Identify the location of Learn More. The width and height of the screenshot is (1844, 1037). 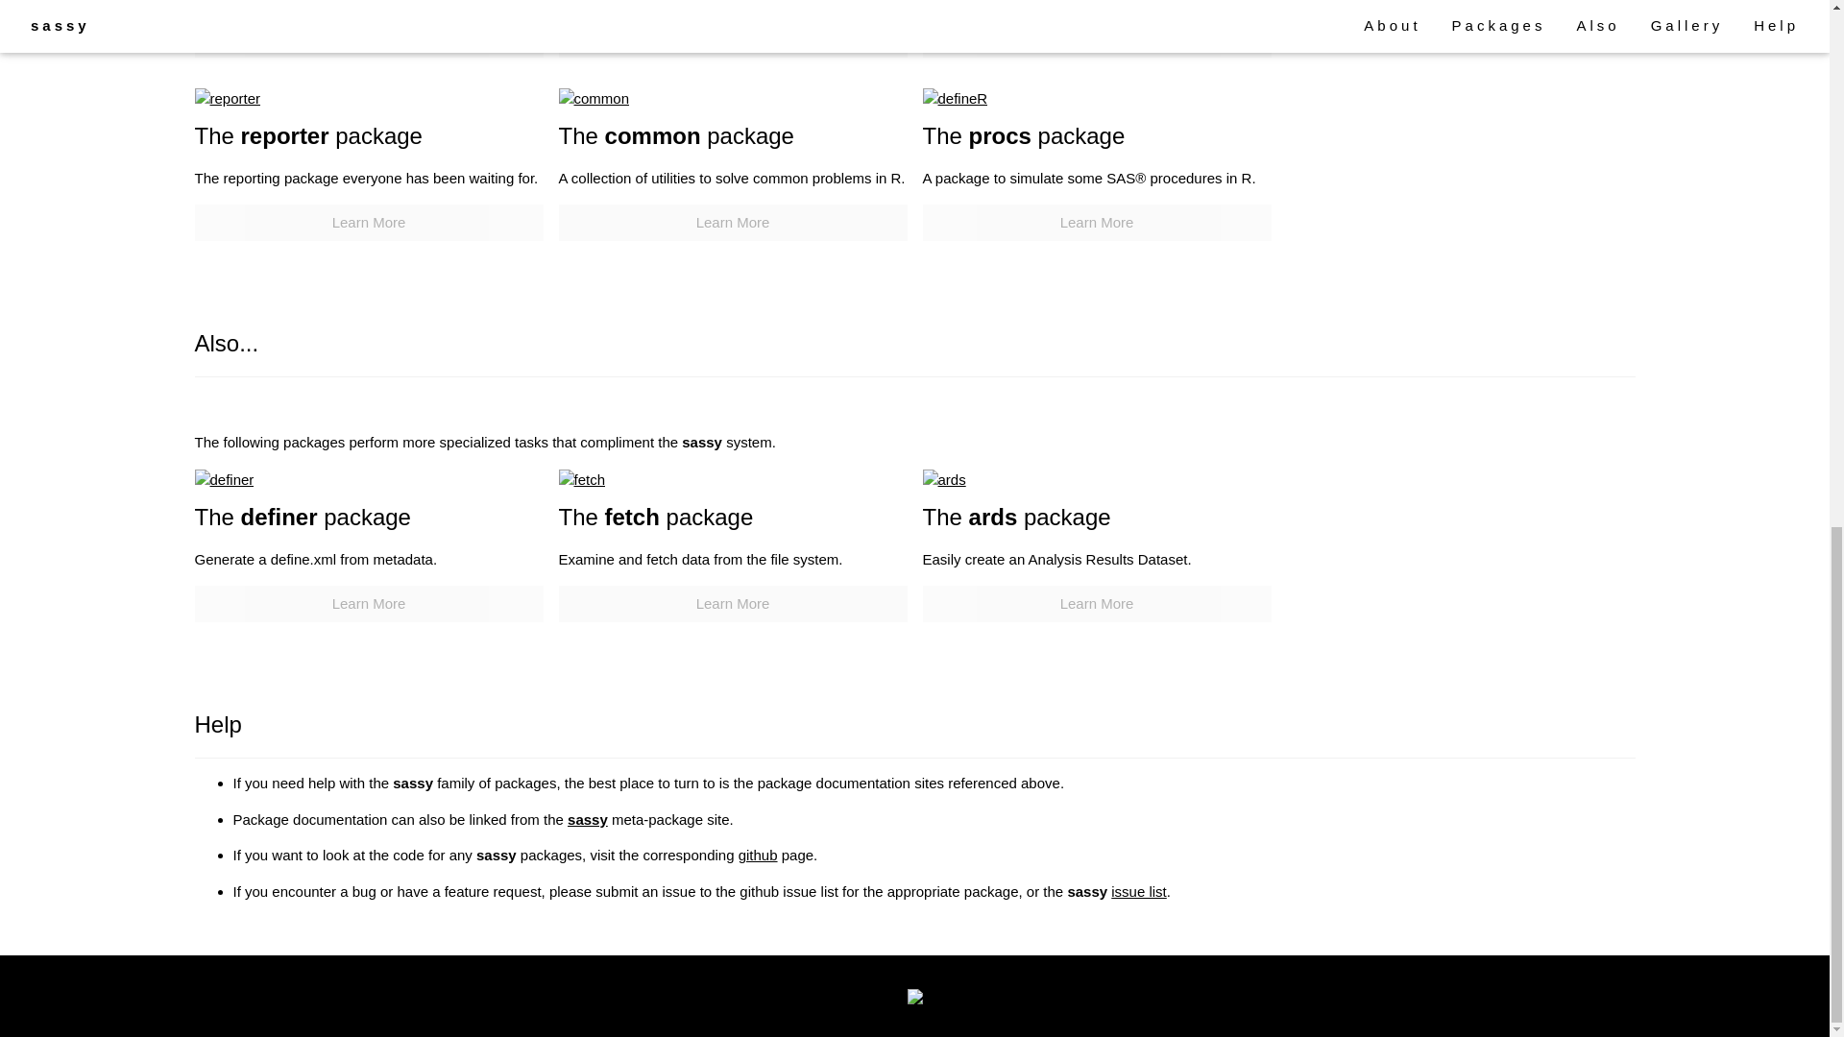
(732, 223).